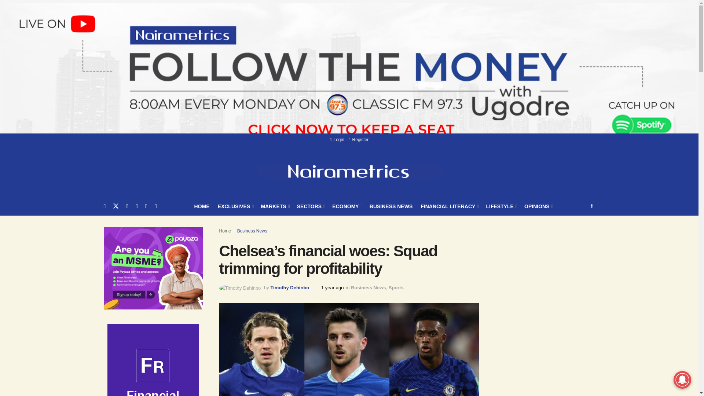  I want to click on Advertisement, so click(550, 380).